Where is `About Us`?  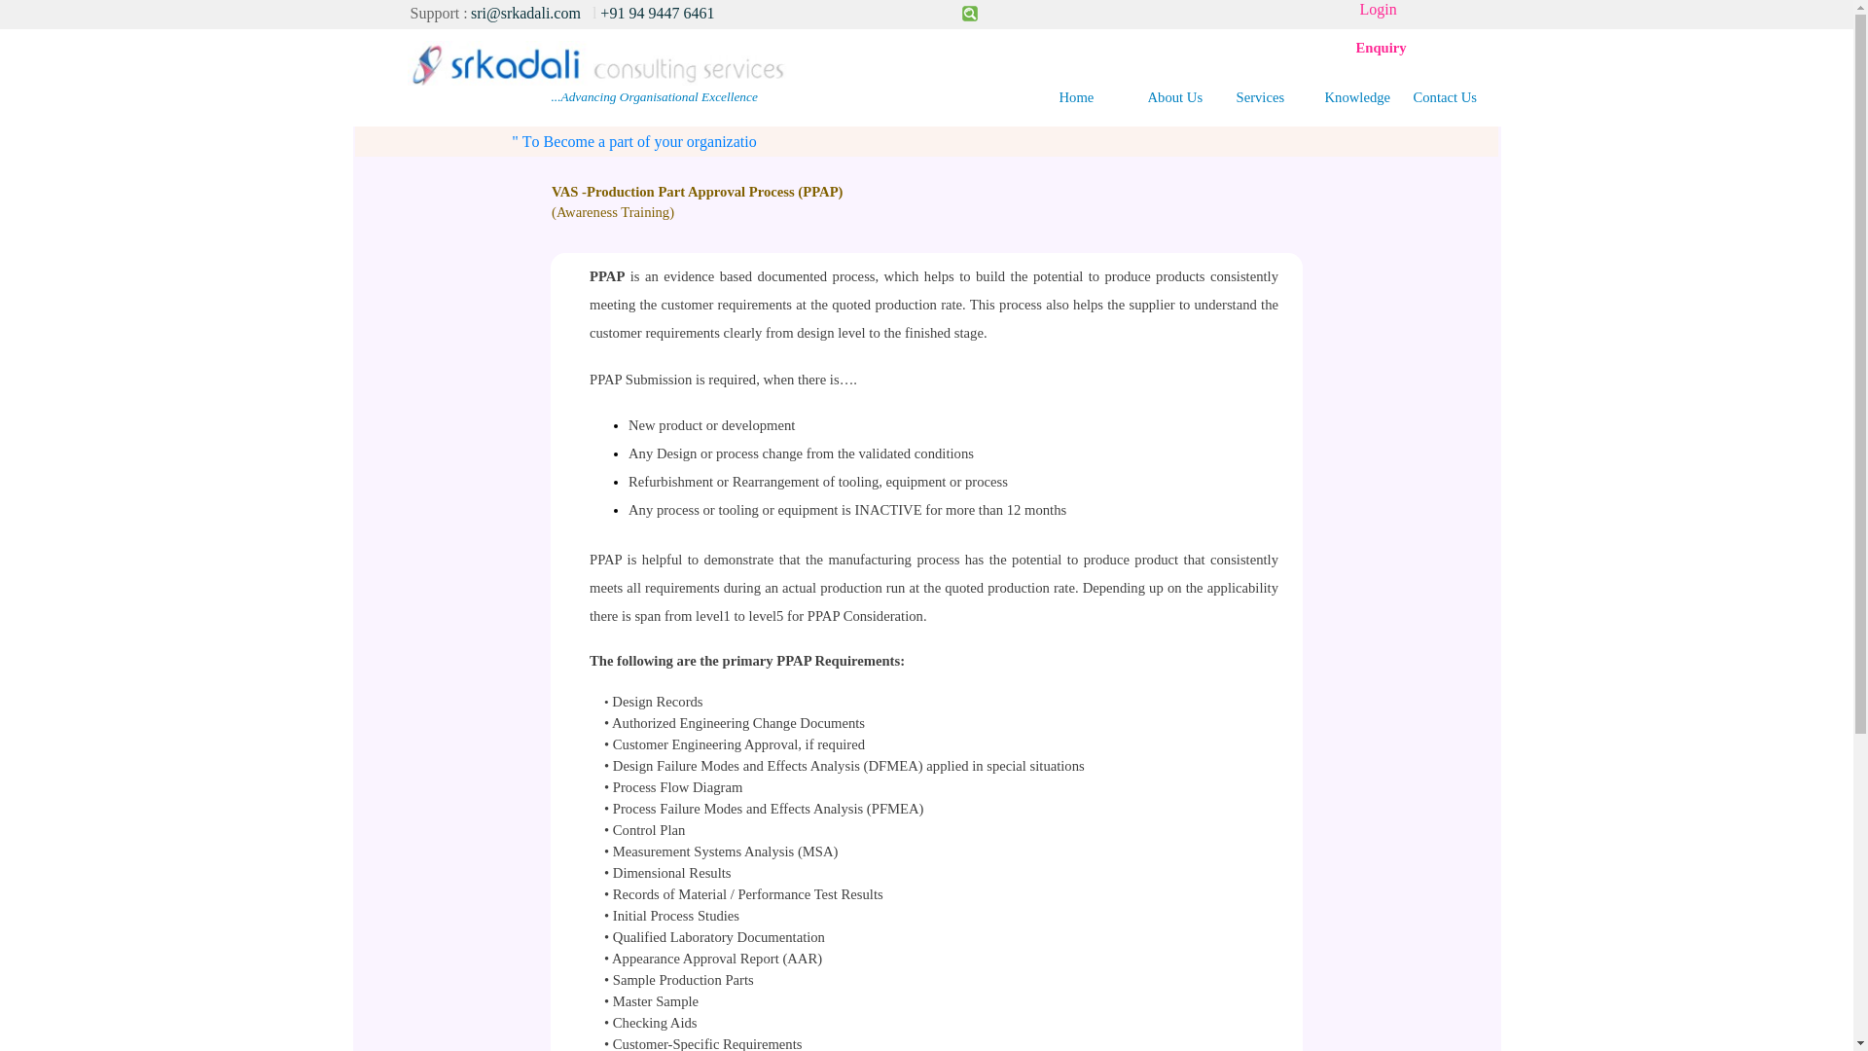
About Us is located at coordinates (1191, 97).